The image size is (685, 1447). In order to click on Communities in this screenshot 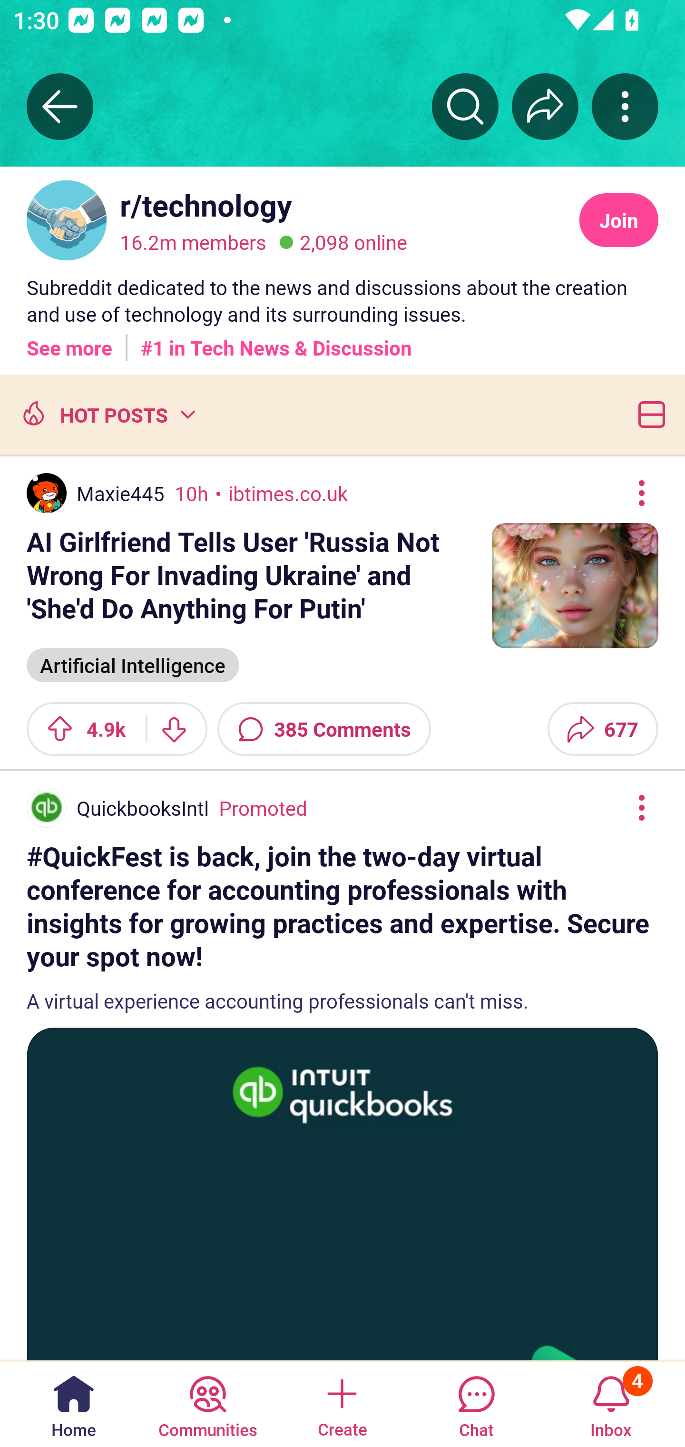, I will do `click(207, 1403)`.